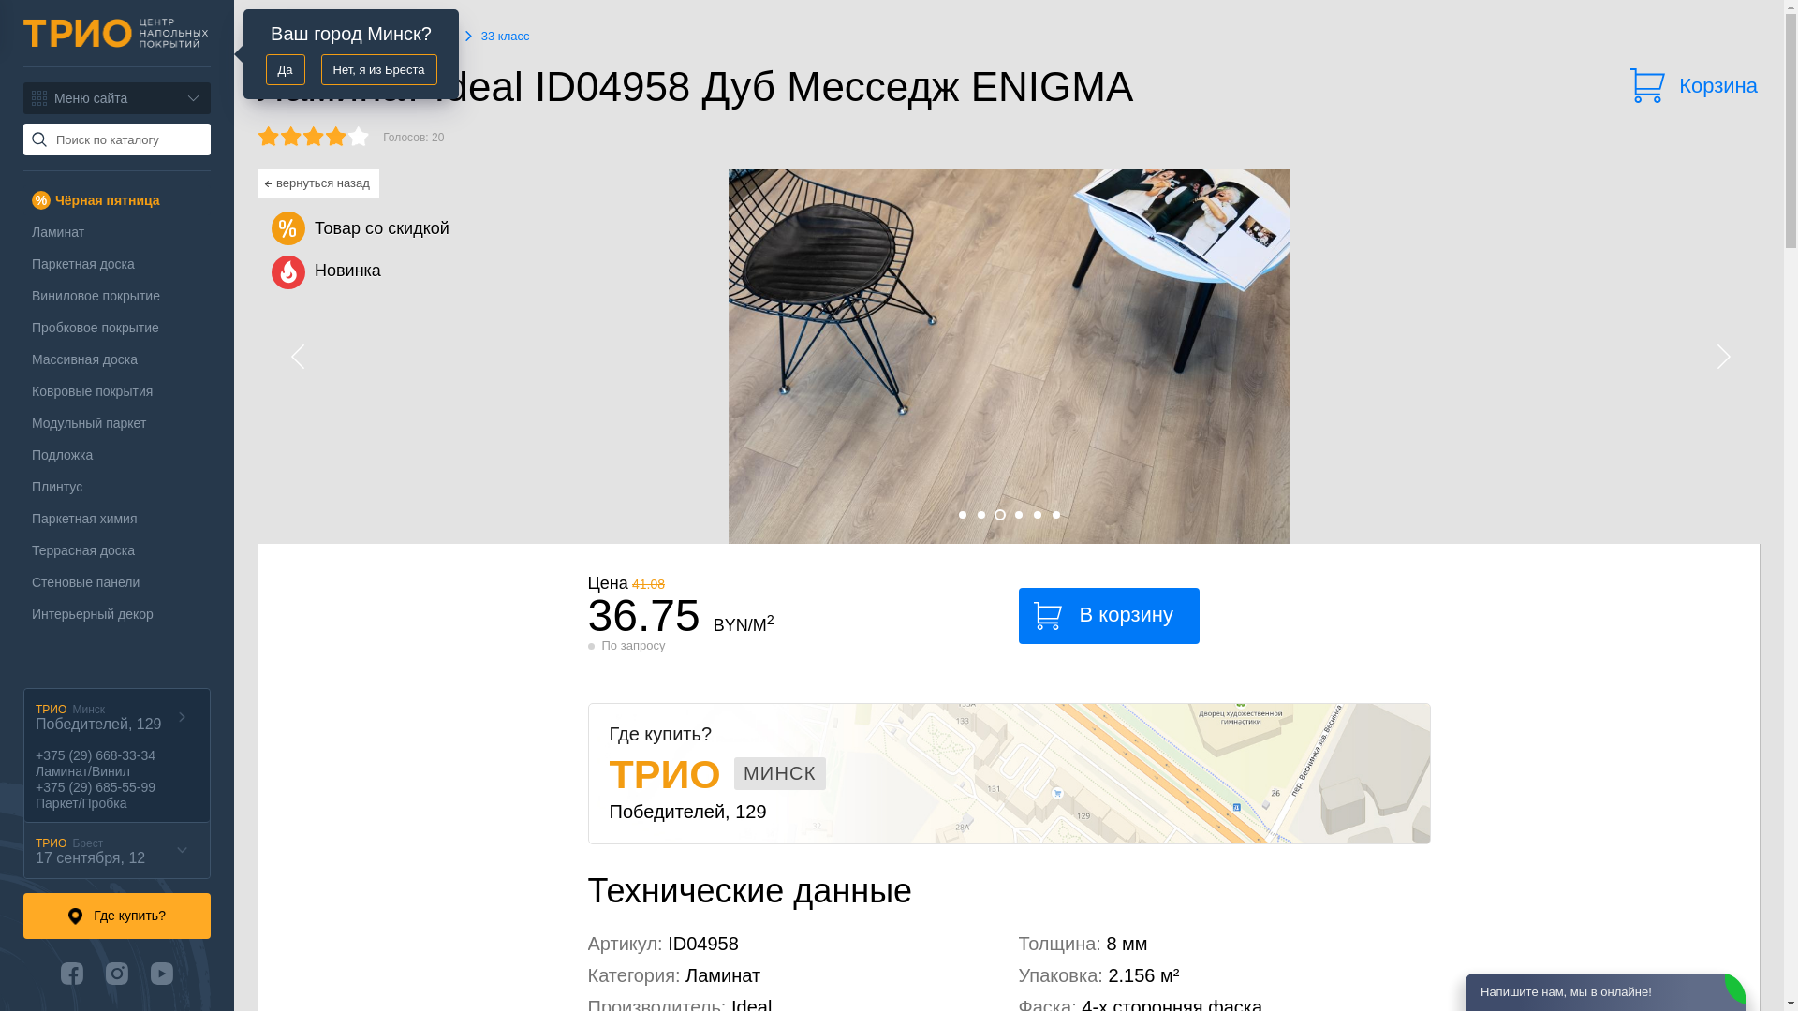 This screenshot has height=1011, width=1798. What do you see at coordinates (116, 34) in the screenshot?
I see `TrioPol` at bounding box center [116, 34].